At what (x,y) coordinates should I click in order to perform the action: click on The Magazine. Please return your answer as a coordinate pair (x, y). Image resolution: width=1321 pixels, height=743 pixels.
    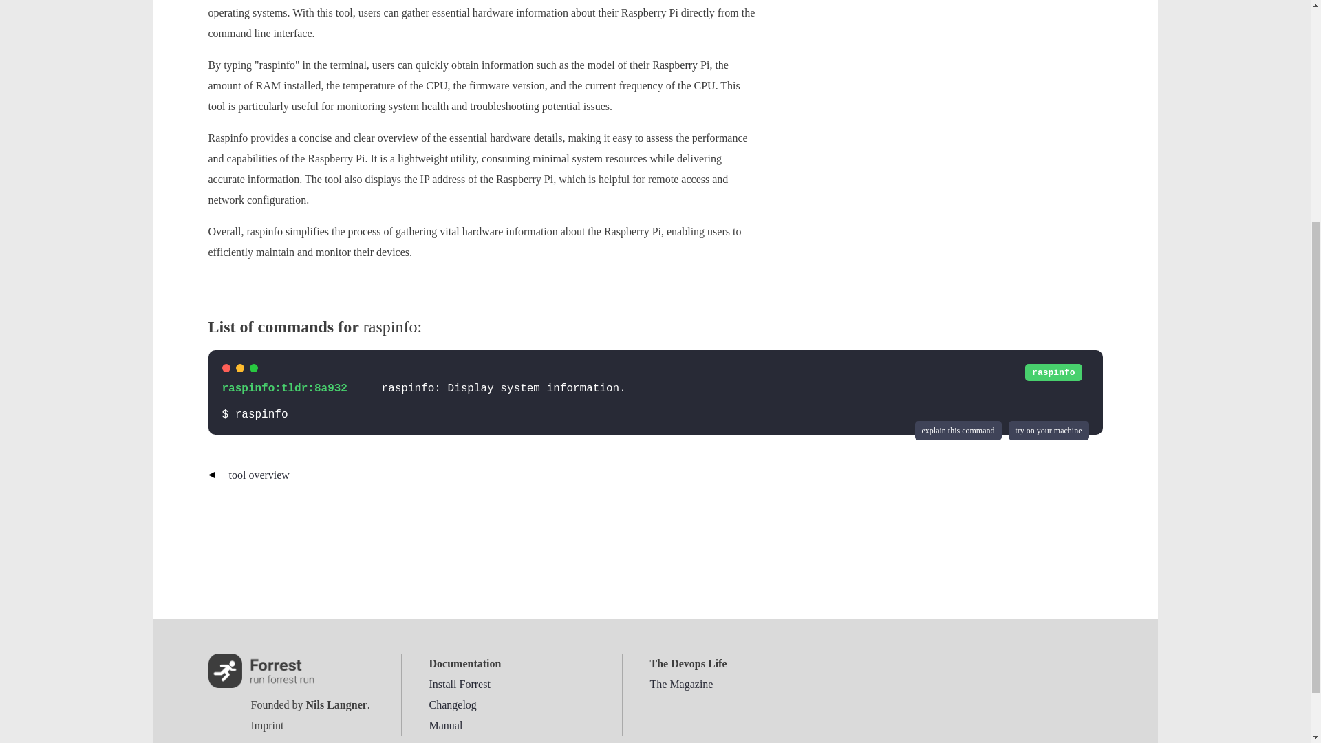
    Looking at the image, I should click on (681, 684).